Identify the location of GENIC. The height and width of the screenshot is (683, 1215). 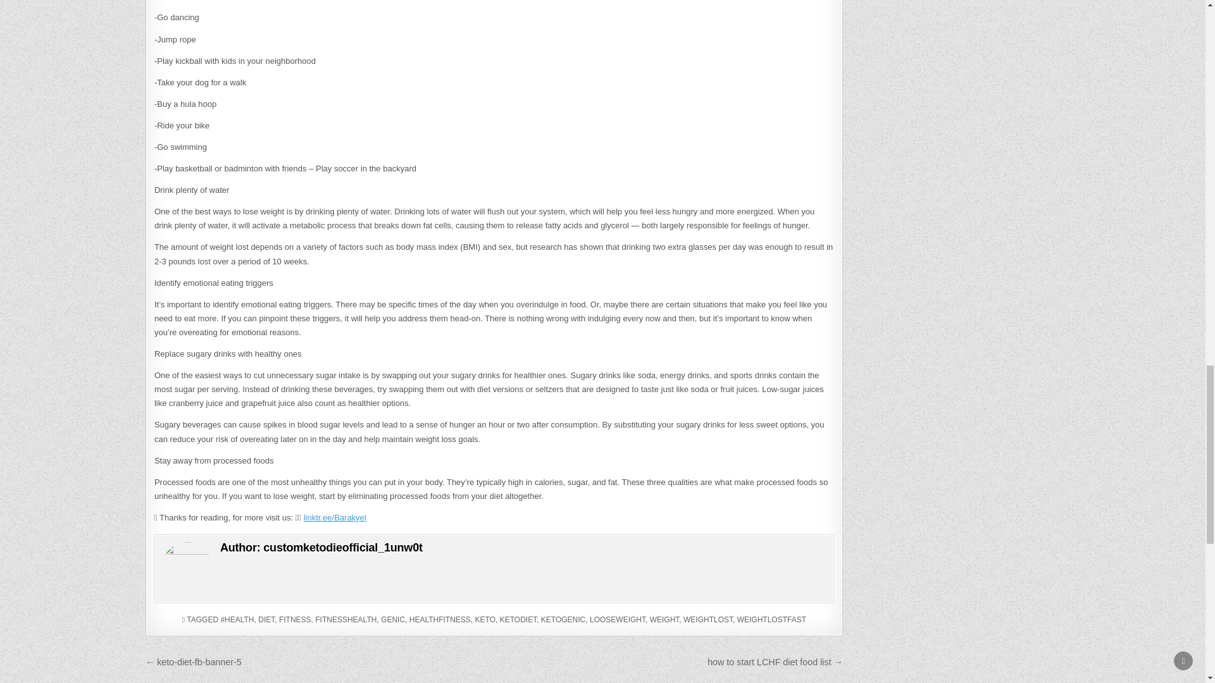
(392, 620).